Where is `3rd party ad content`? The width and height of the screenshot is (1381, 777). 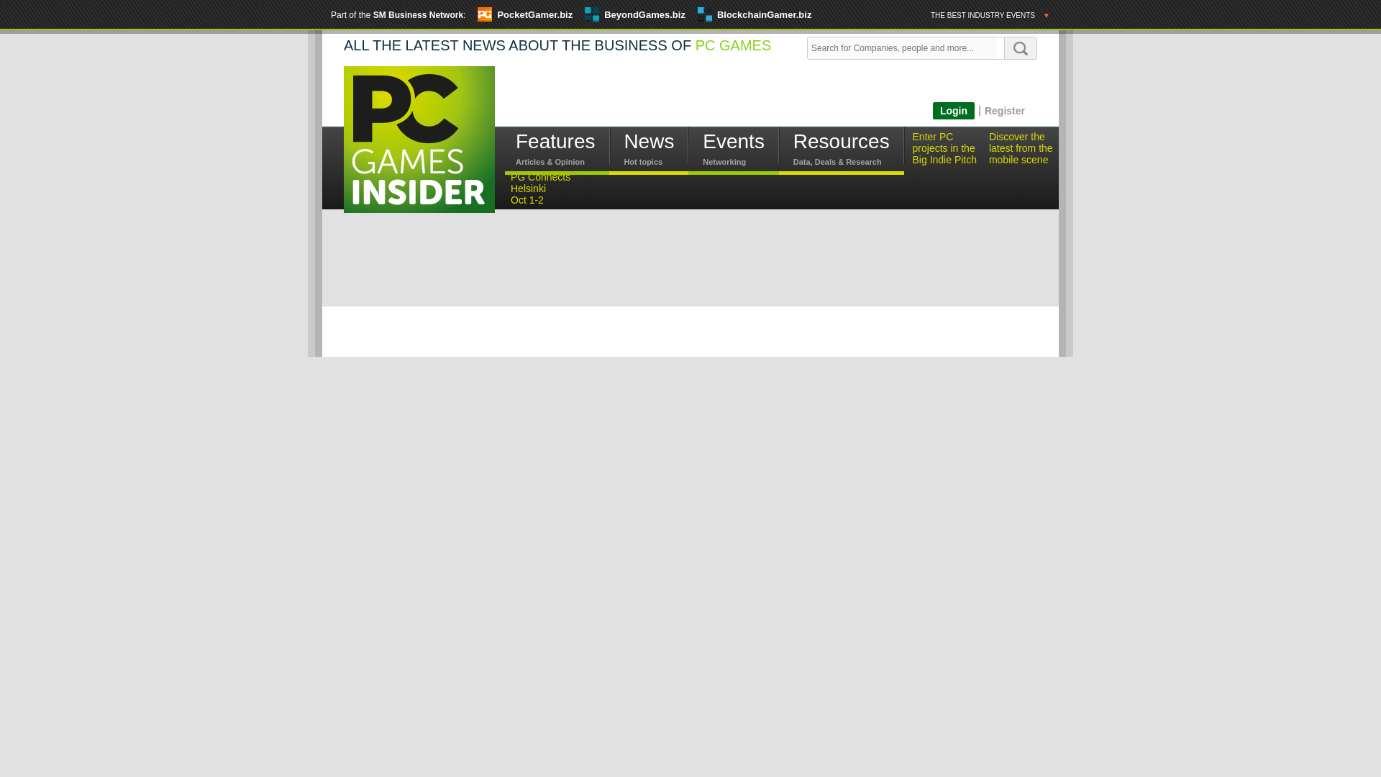
3rd party ad content is located at coordinates (767, 98).